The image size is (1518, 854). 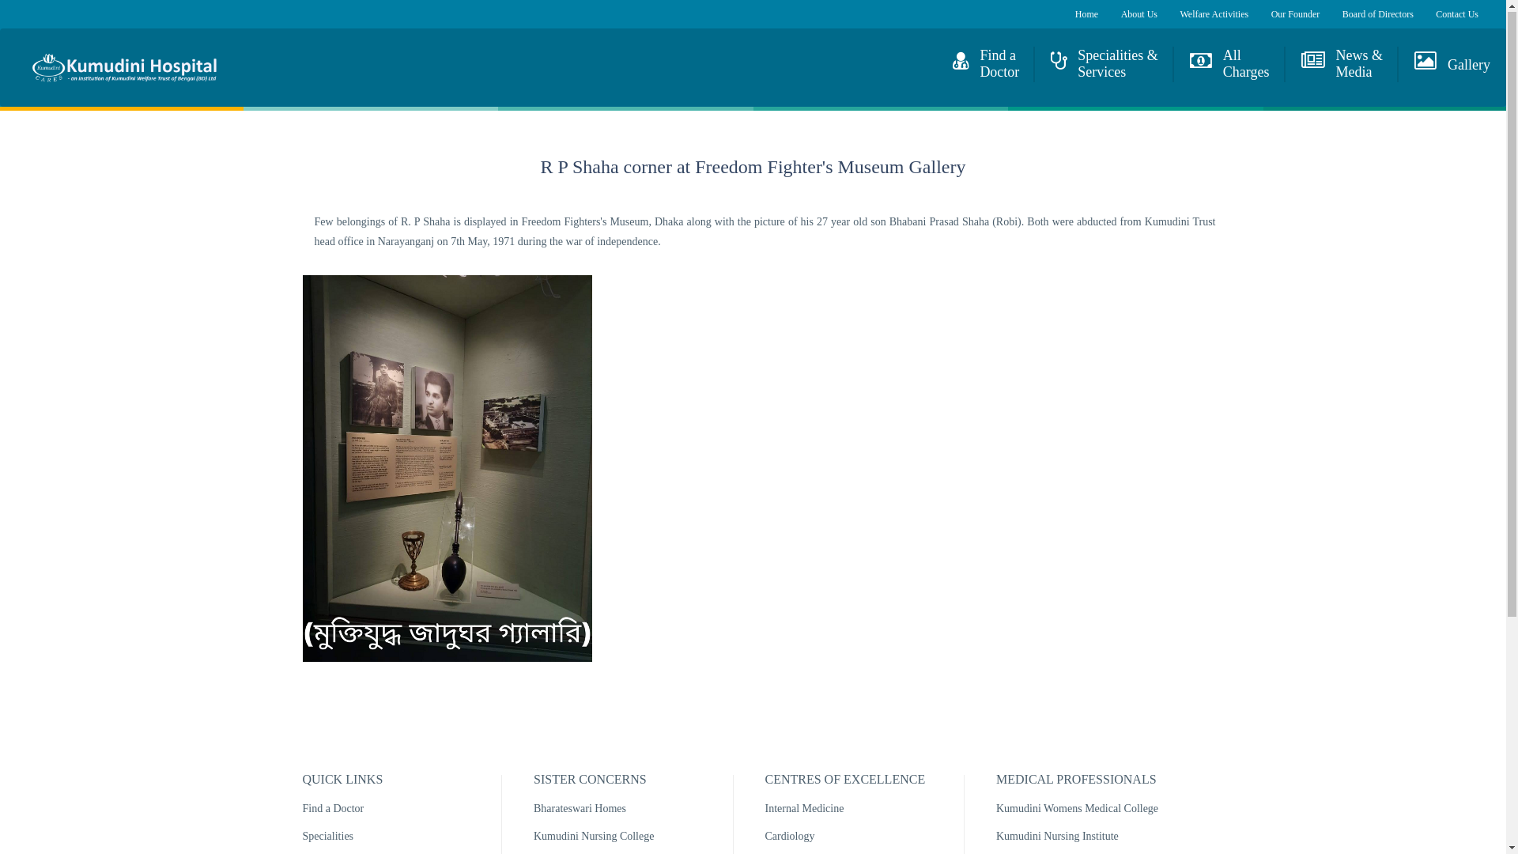 I want to click on Specialities, so click(x=327, y=837).